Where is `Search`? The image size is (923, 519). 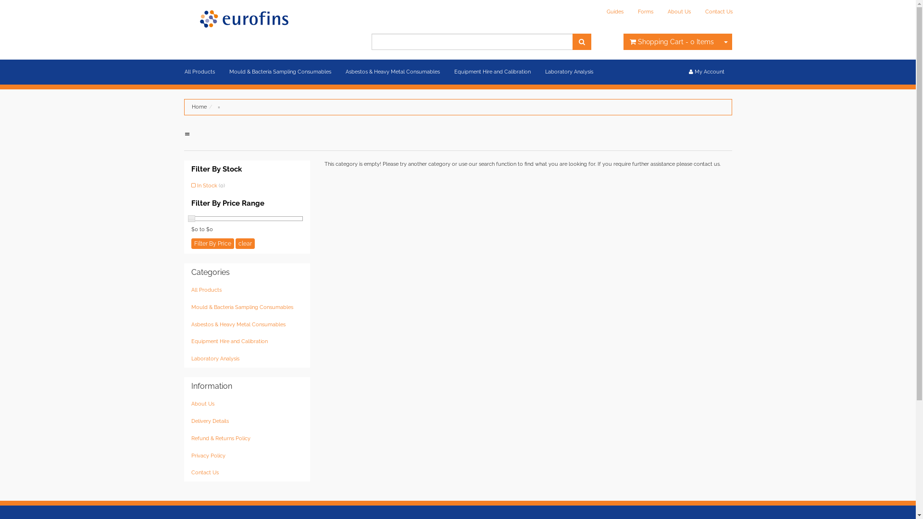 Search is located at coordinates (582, 42).